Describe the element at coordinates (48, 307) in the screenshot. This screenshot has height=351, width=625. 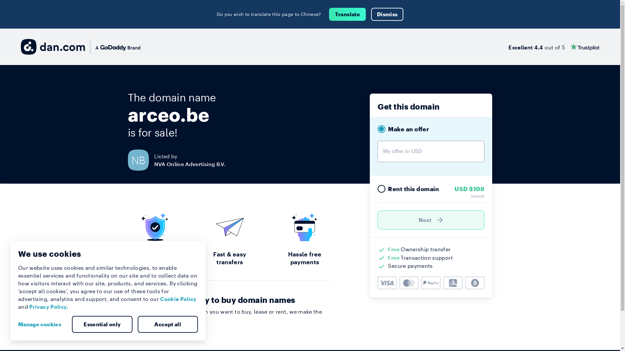
I see `Privacy Policy` at that location.